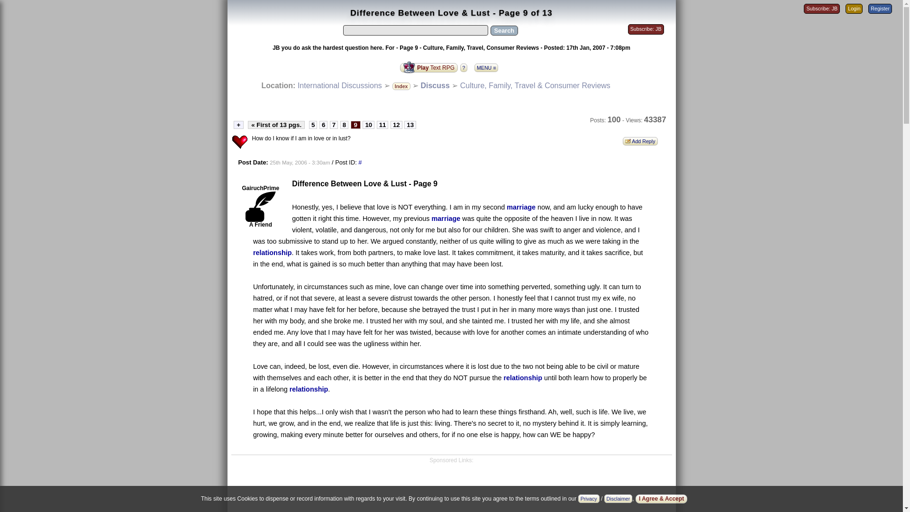 The height and width of the screenshot is (512, 910). What do you see at coordinates (339, 85) in the screenshot?
I see `International Discussions` at bounding box center [339, 85].